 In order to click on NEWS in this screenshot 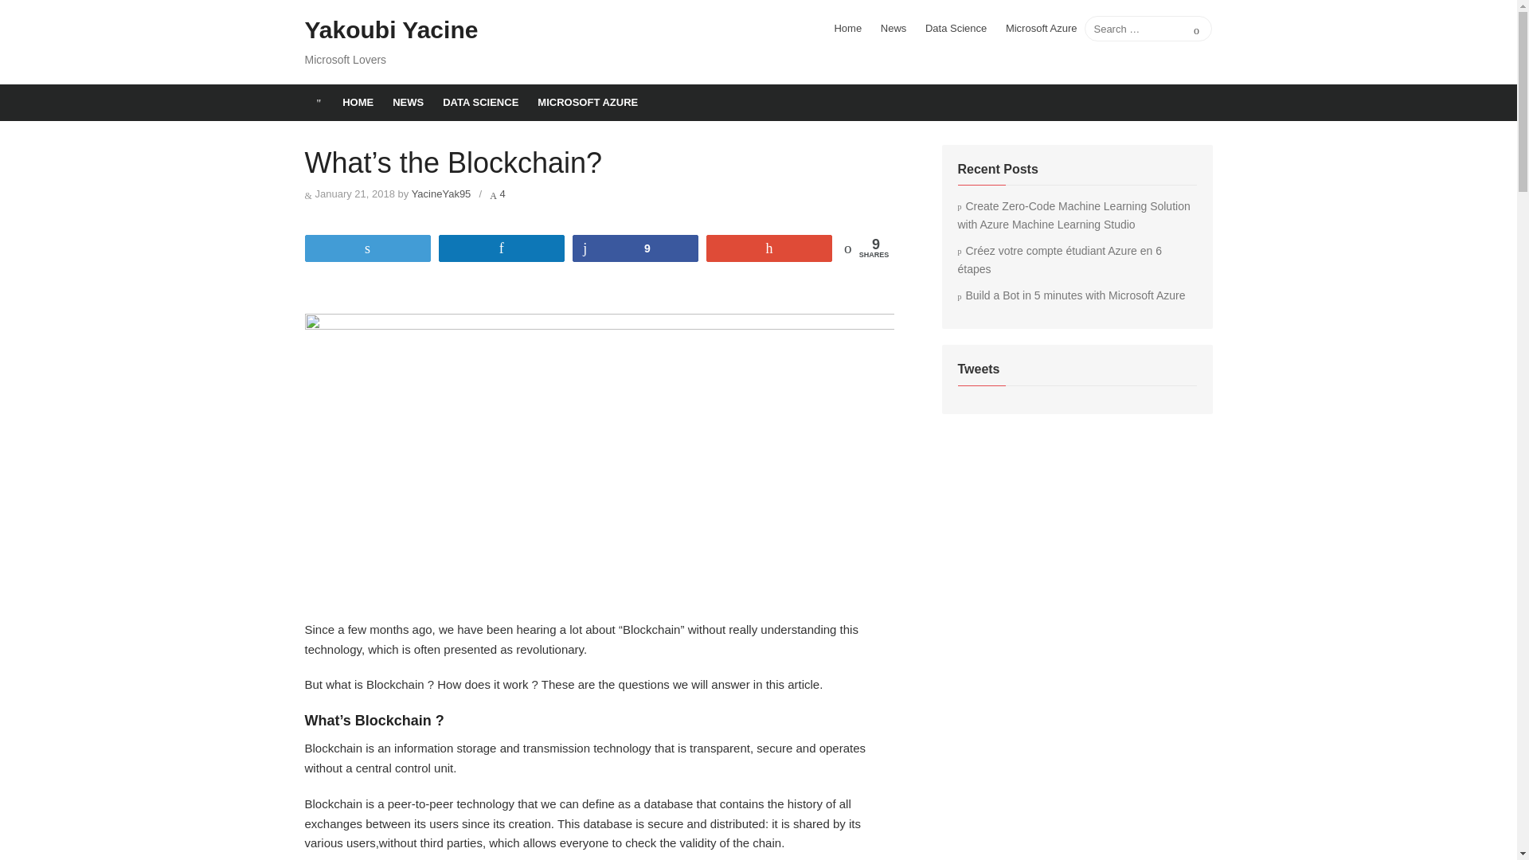, I will do `click(408, 102)`.